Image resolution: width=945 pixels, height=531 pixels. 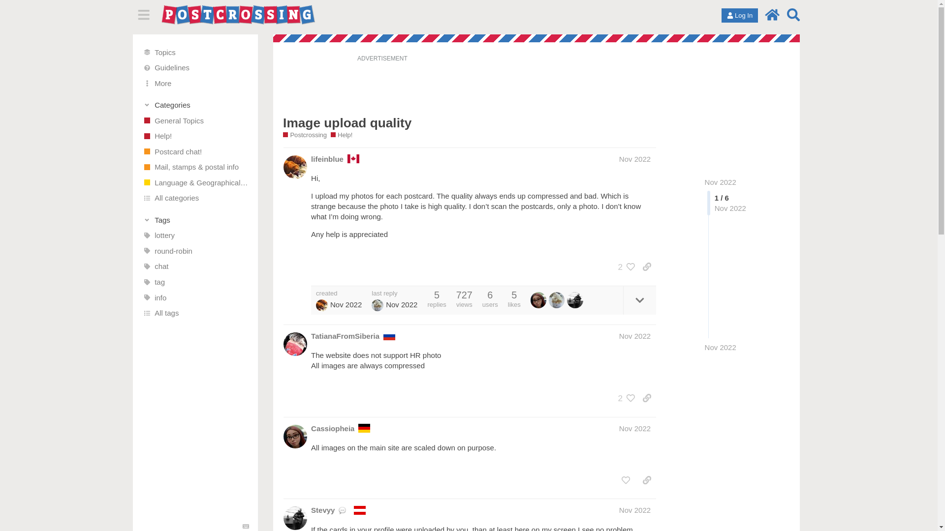 I want to click on tag, so click(x=195, y=282).